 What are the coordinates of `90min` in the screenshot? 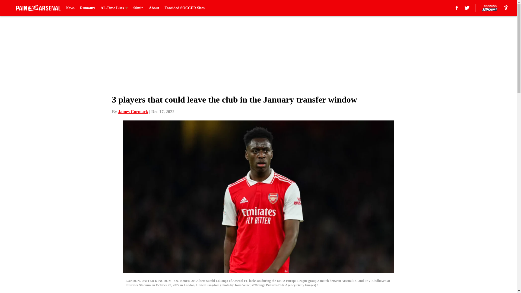 It's located at (138, 8).